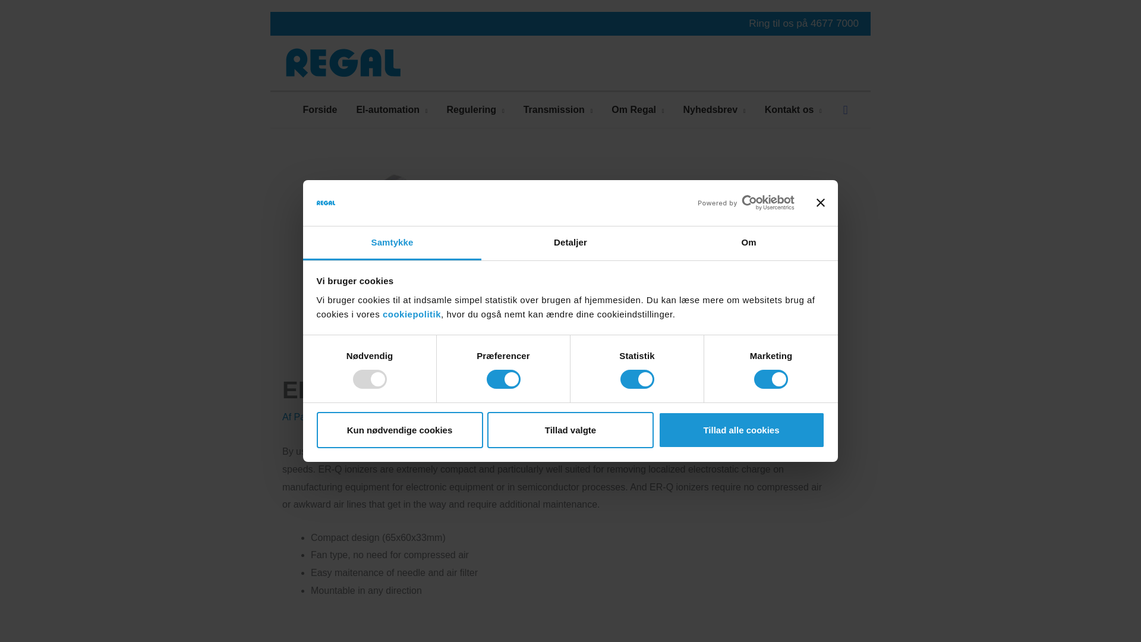 This screenshot has height=642, width=1141. Describe the element at coordinates (570, 244) in the screenshot. I see `Detaljer` at that location.